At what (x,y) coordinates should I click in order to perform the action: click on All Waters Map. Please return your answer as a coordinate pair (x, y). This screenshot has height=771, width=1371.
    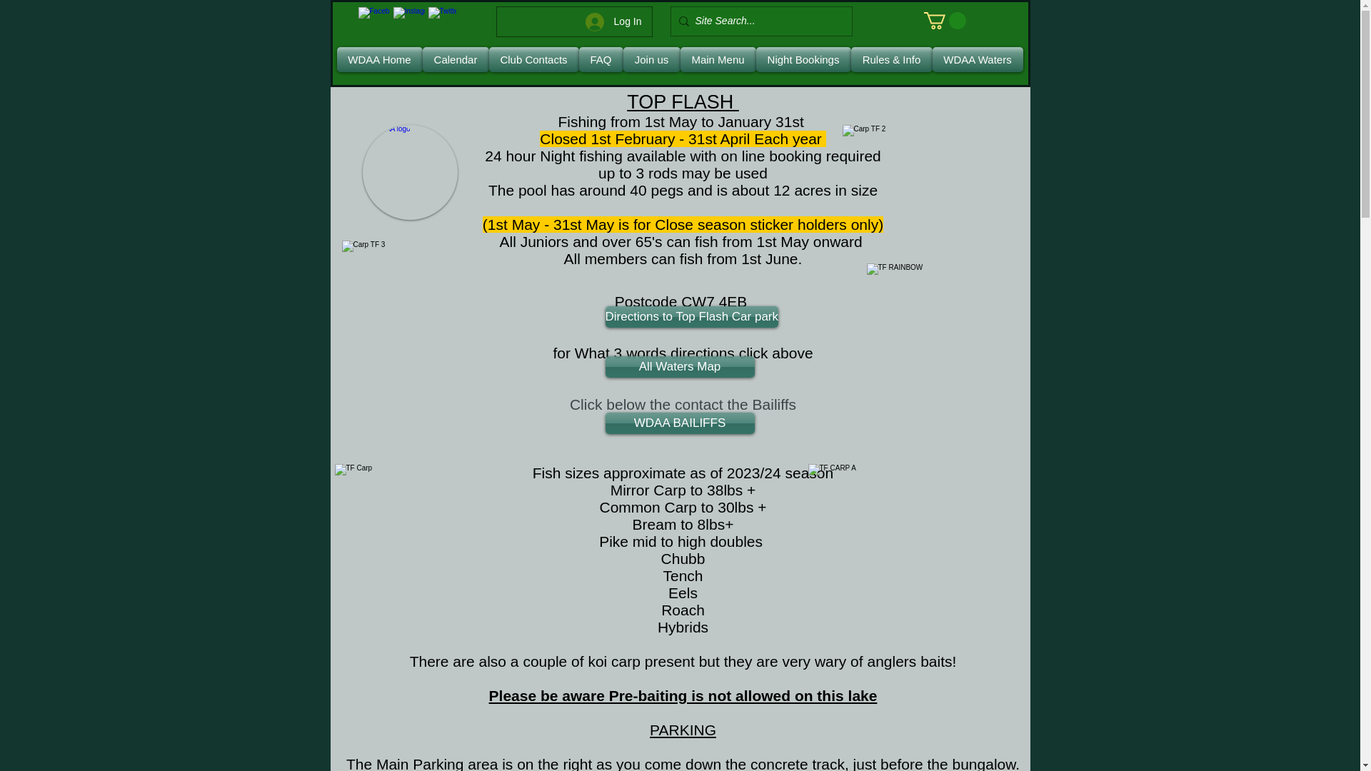
    Looking at the image, I should click on (680, 367).